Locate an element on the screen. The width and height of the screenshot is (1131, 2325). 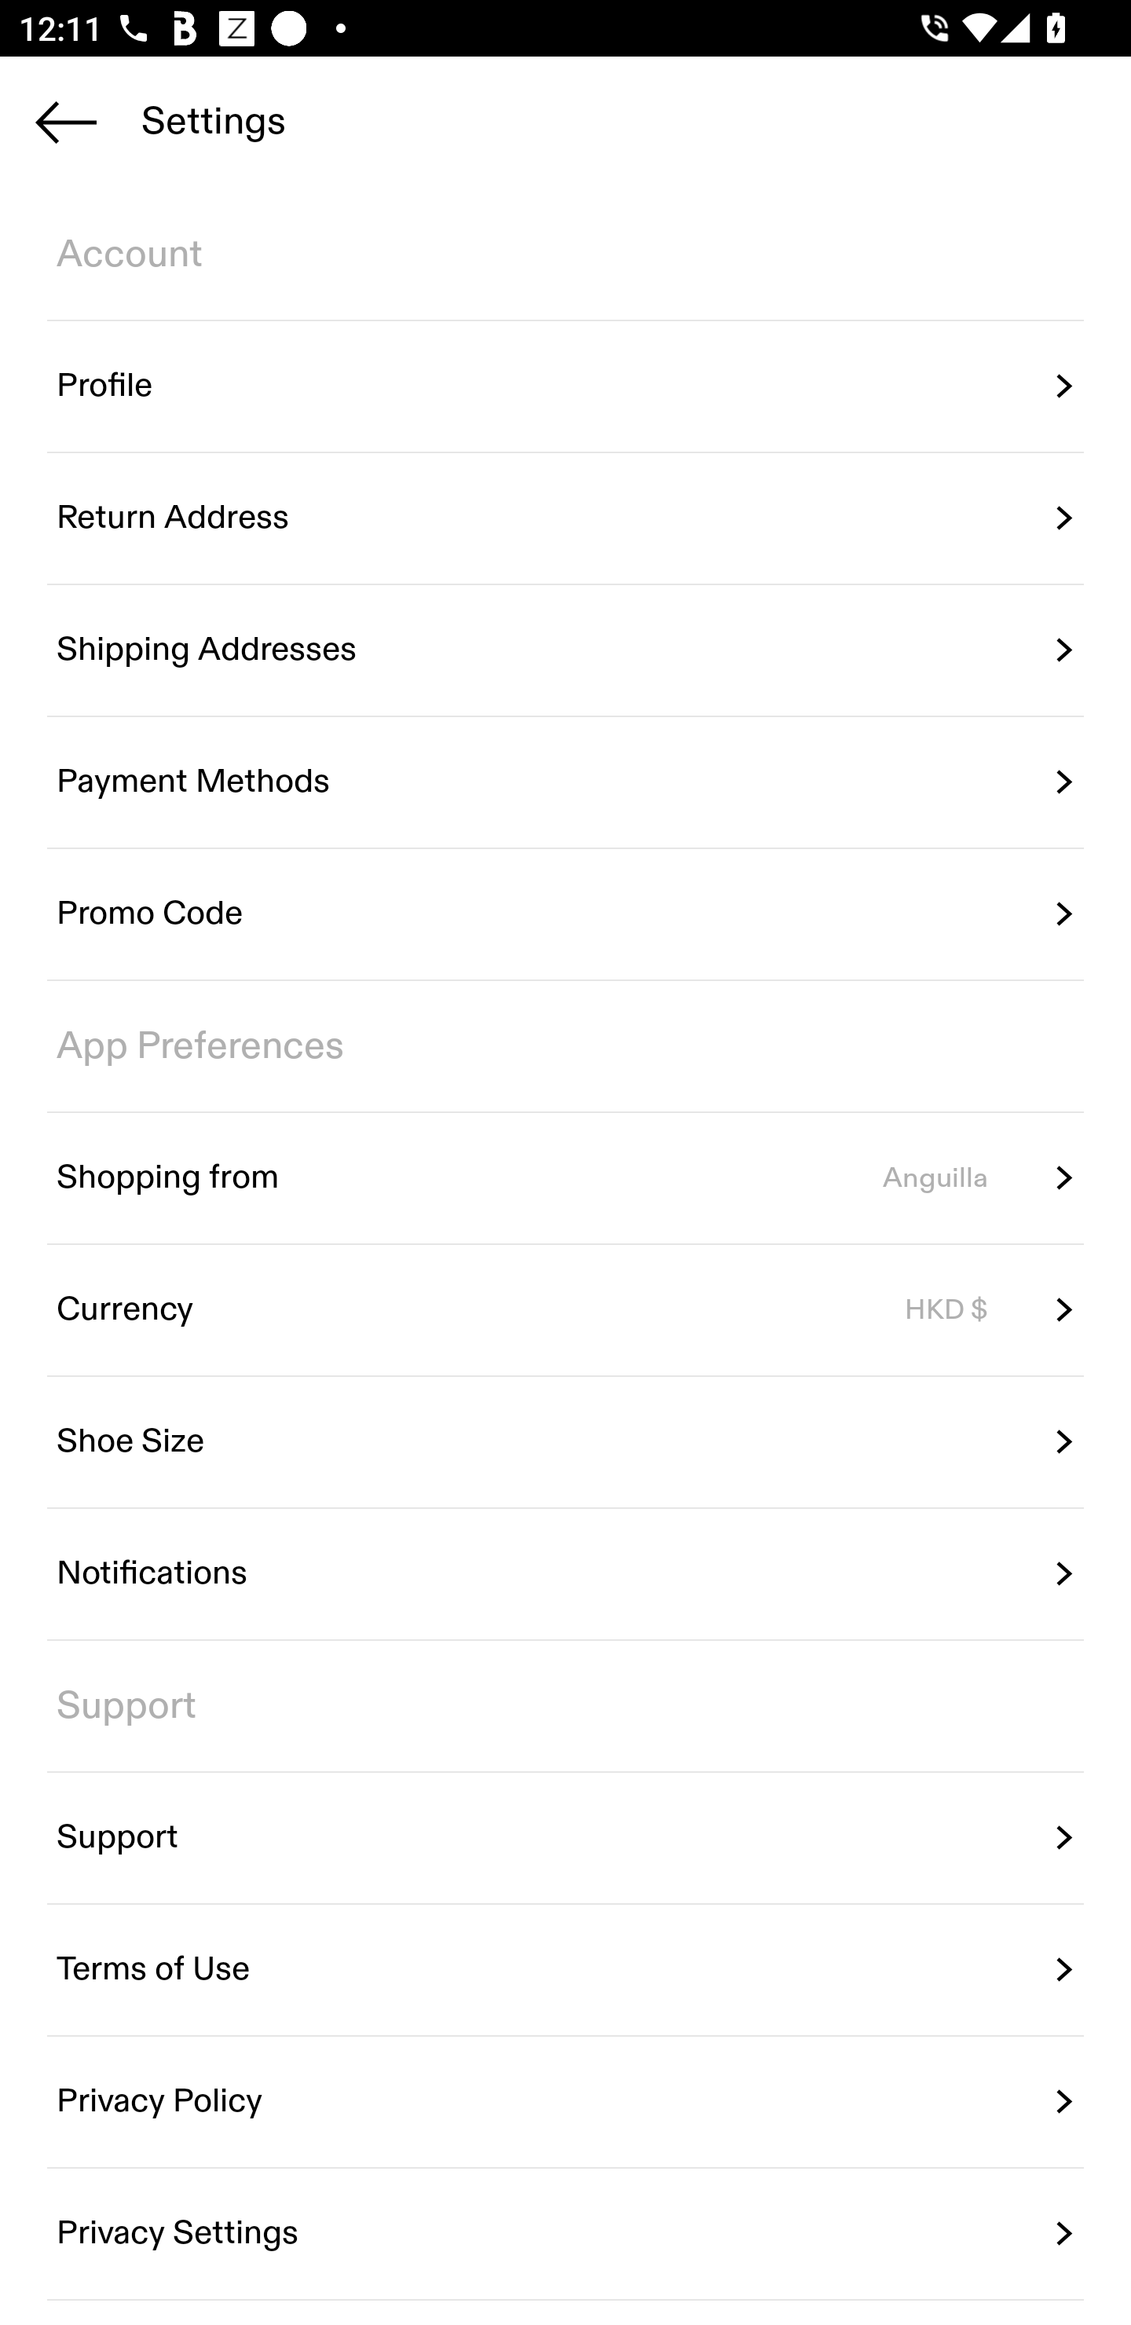
Privacy Settings is located at coordinates (565, 2232).